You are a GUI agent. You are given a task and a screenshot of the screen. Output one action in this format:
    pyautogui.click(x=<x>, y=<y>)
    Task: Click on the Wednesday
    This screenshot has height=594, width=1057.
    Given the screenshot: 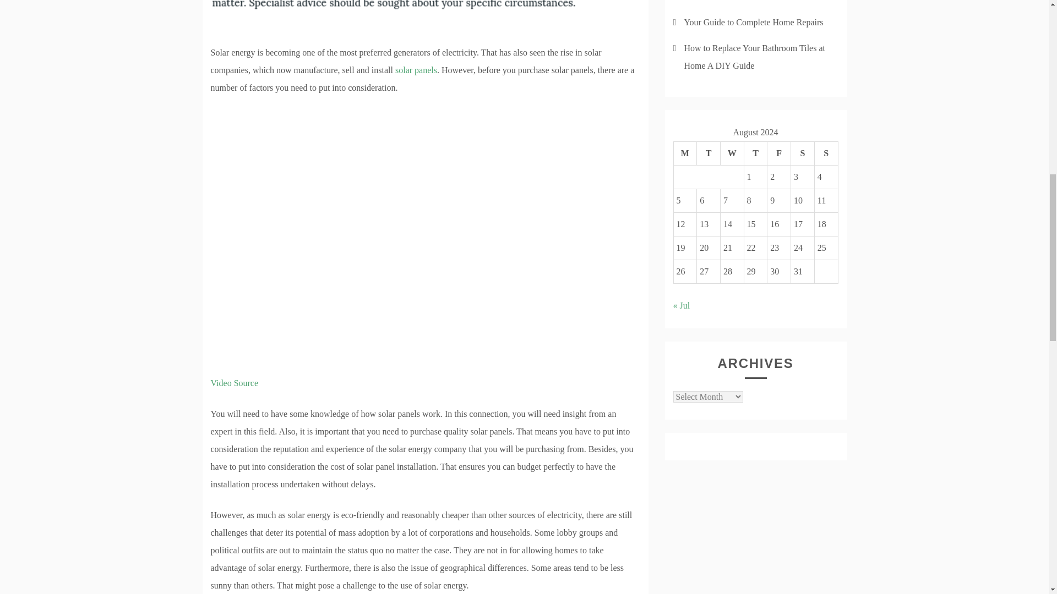 What is the action you would take?
    pyautogui.click(x=732, y=154)
    